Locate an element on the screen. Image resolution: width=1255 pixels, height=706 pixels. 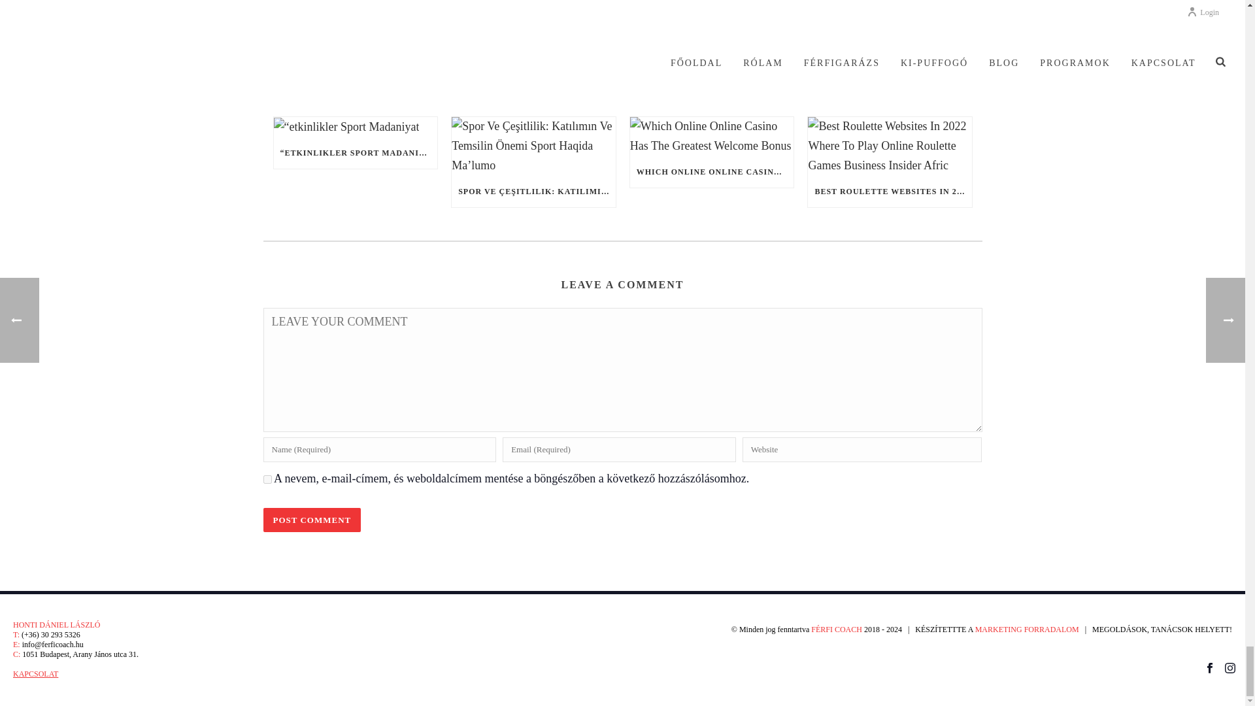
noelAdmin is located at coordinates (622, 7).